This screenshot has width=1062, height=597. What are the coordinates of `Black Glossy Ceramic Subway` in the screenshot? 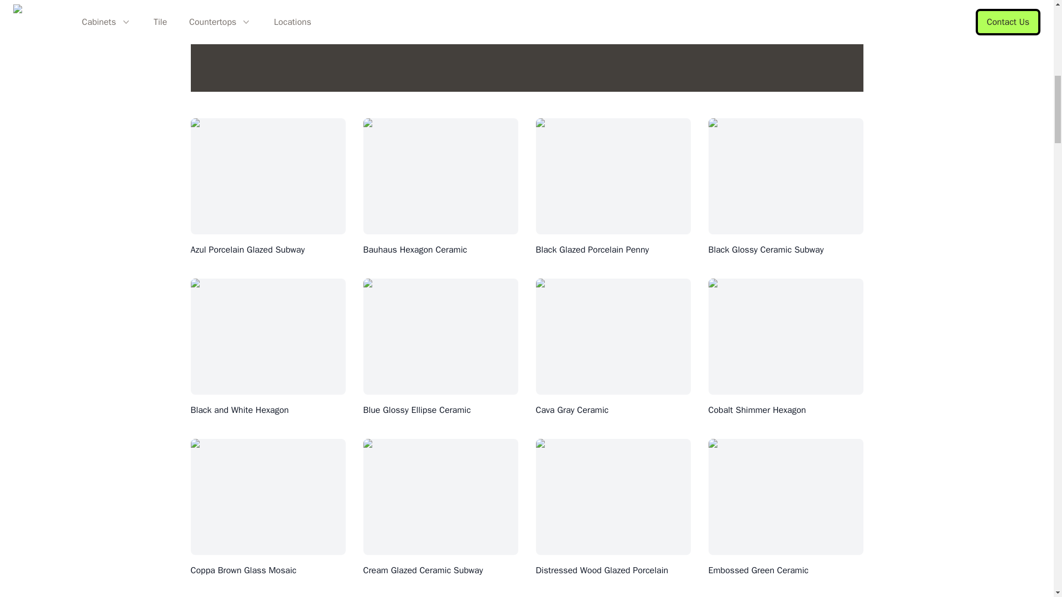 It's located at (766, 250).